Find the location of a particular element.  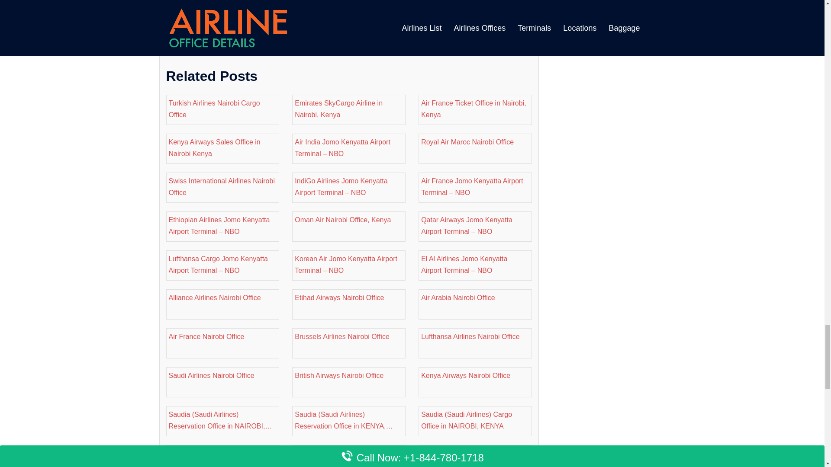

Nairobi is located at coordinates (201, 44).